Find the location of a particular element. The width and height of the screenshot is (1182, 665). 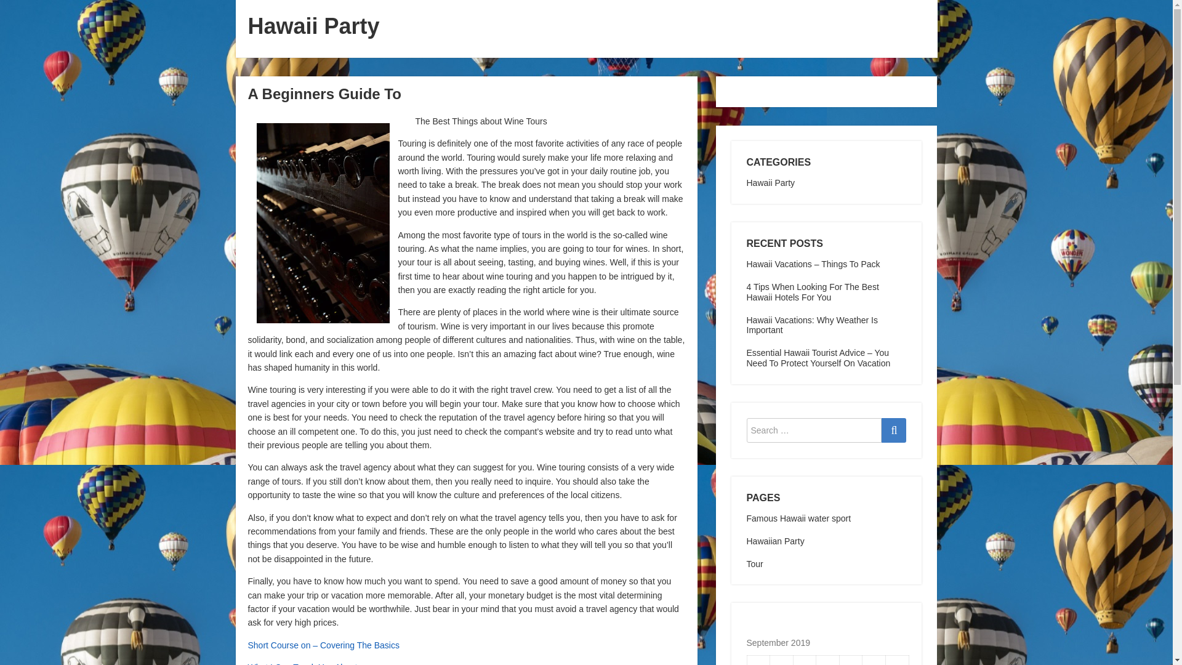

Tuesday is located at coordinates (782, 660).